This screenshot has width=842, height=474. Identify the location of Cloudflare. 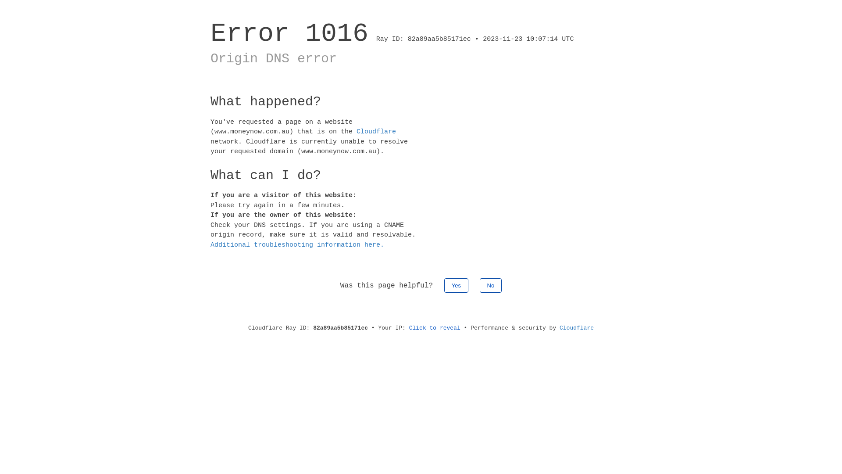
(577, 328).